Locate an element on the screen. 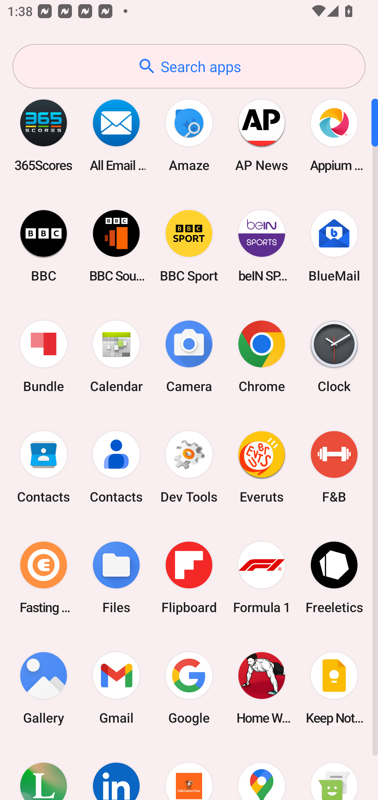 This screenshot has width=378, height=800. Dev Tools is located at coordinates (189, 467).